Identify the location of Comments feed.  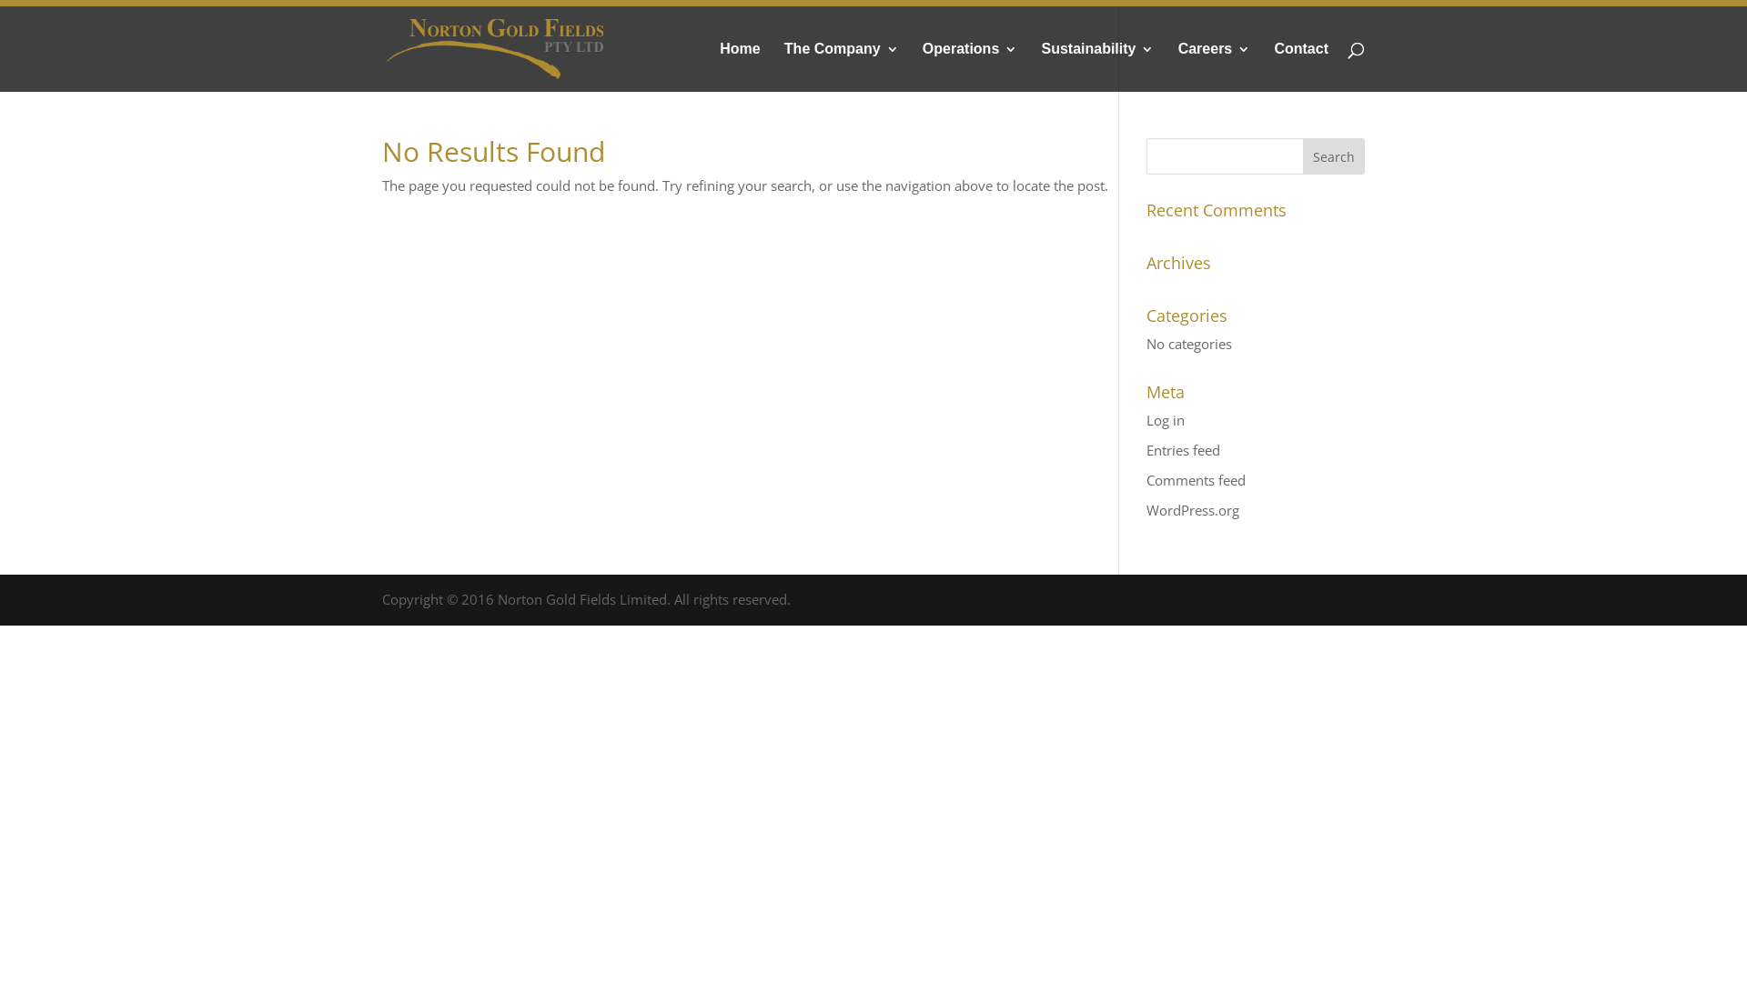
(1196, 480).